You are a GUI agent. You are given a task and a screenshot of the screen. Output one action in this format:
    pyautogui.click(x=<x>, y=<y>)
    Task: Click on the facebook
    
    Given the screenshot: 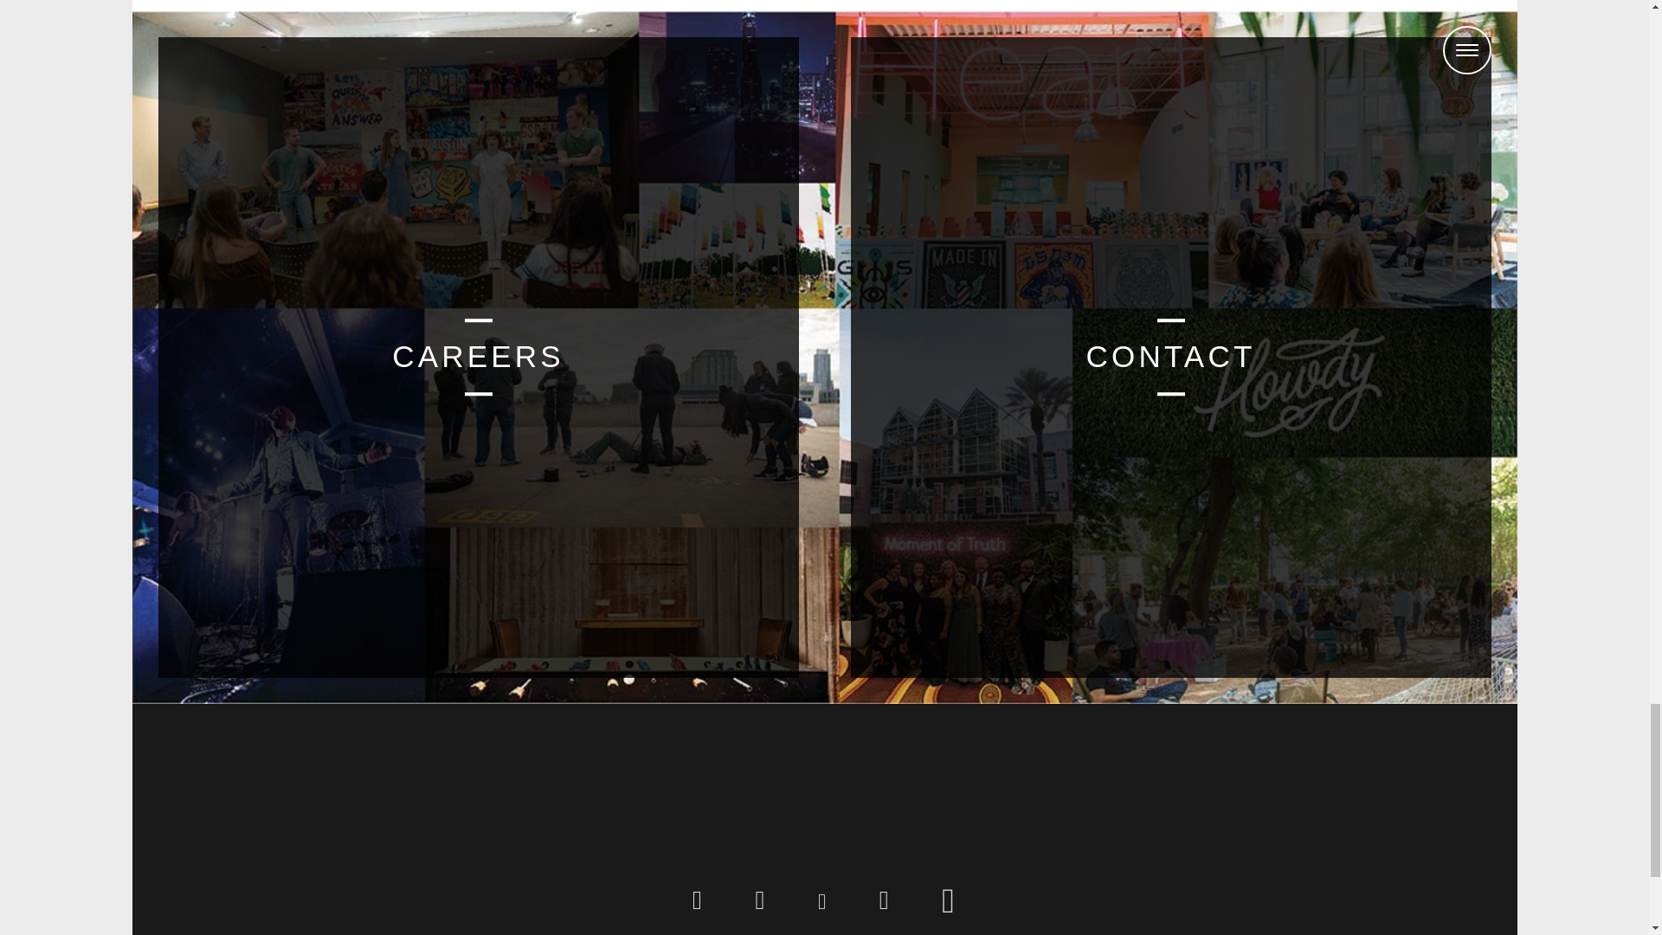 What is the action you would take?
    pyautogui.click(x=761, y=900)
    